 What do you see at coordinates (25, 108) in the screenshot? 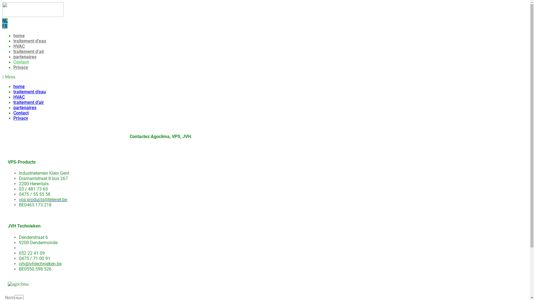
I see `partenaires` at bounding box center [25, 108].